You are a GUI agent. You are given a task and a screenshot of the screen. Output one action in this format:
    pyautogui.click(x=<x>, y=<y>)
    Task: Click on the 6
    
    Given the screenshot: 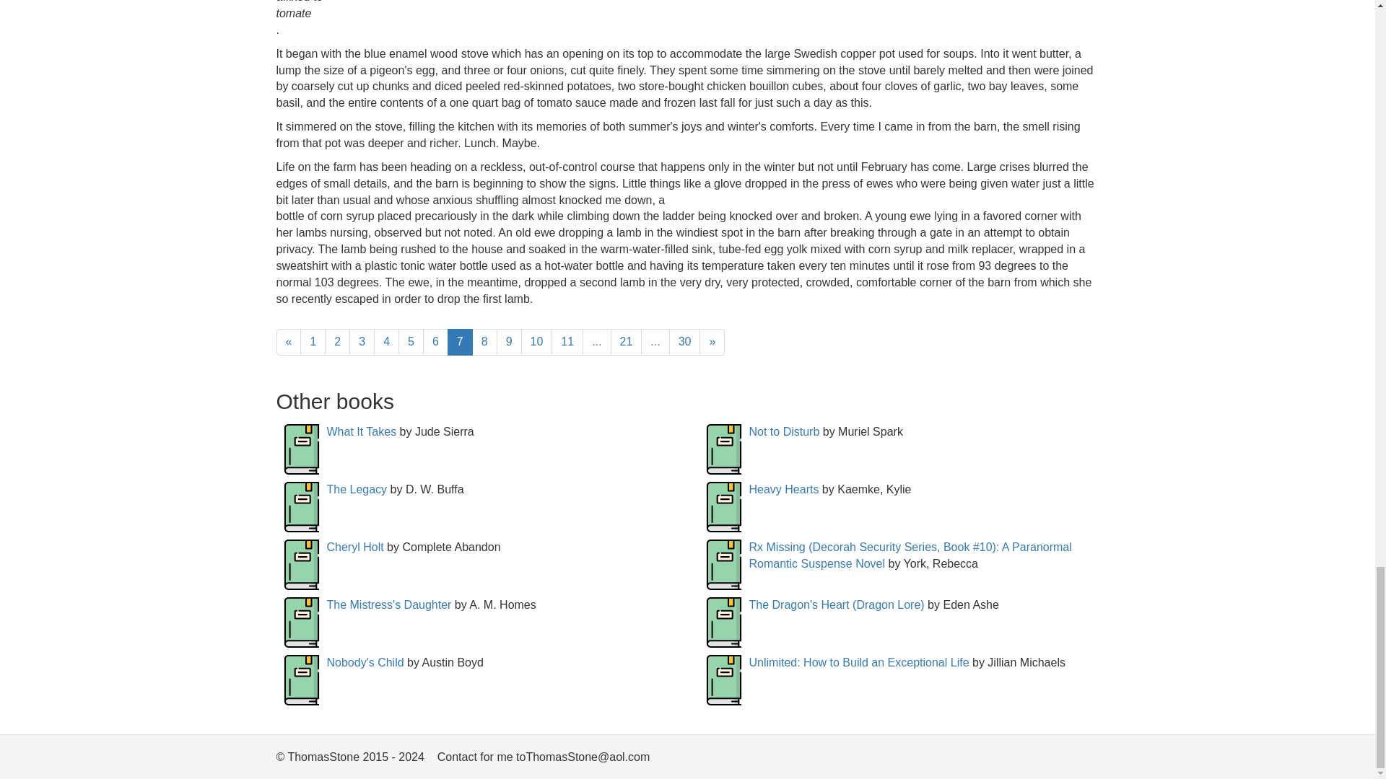 What is the action you would take?
    pyautogui.click(x=435, y=342)
    